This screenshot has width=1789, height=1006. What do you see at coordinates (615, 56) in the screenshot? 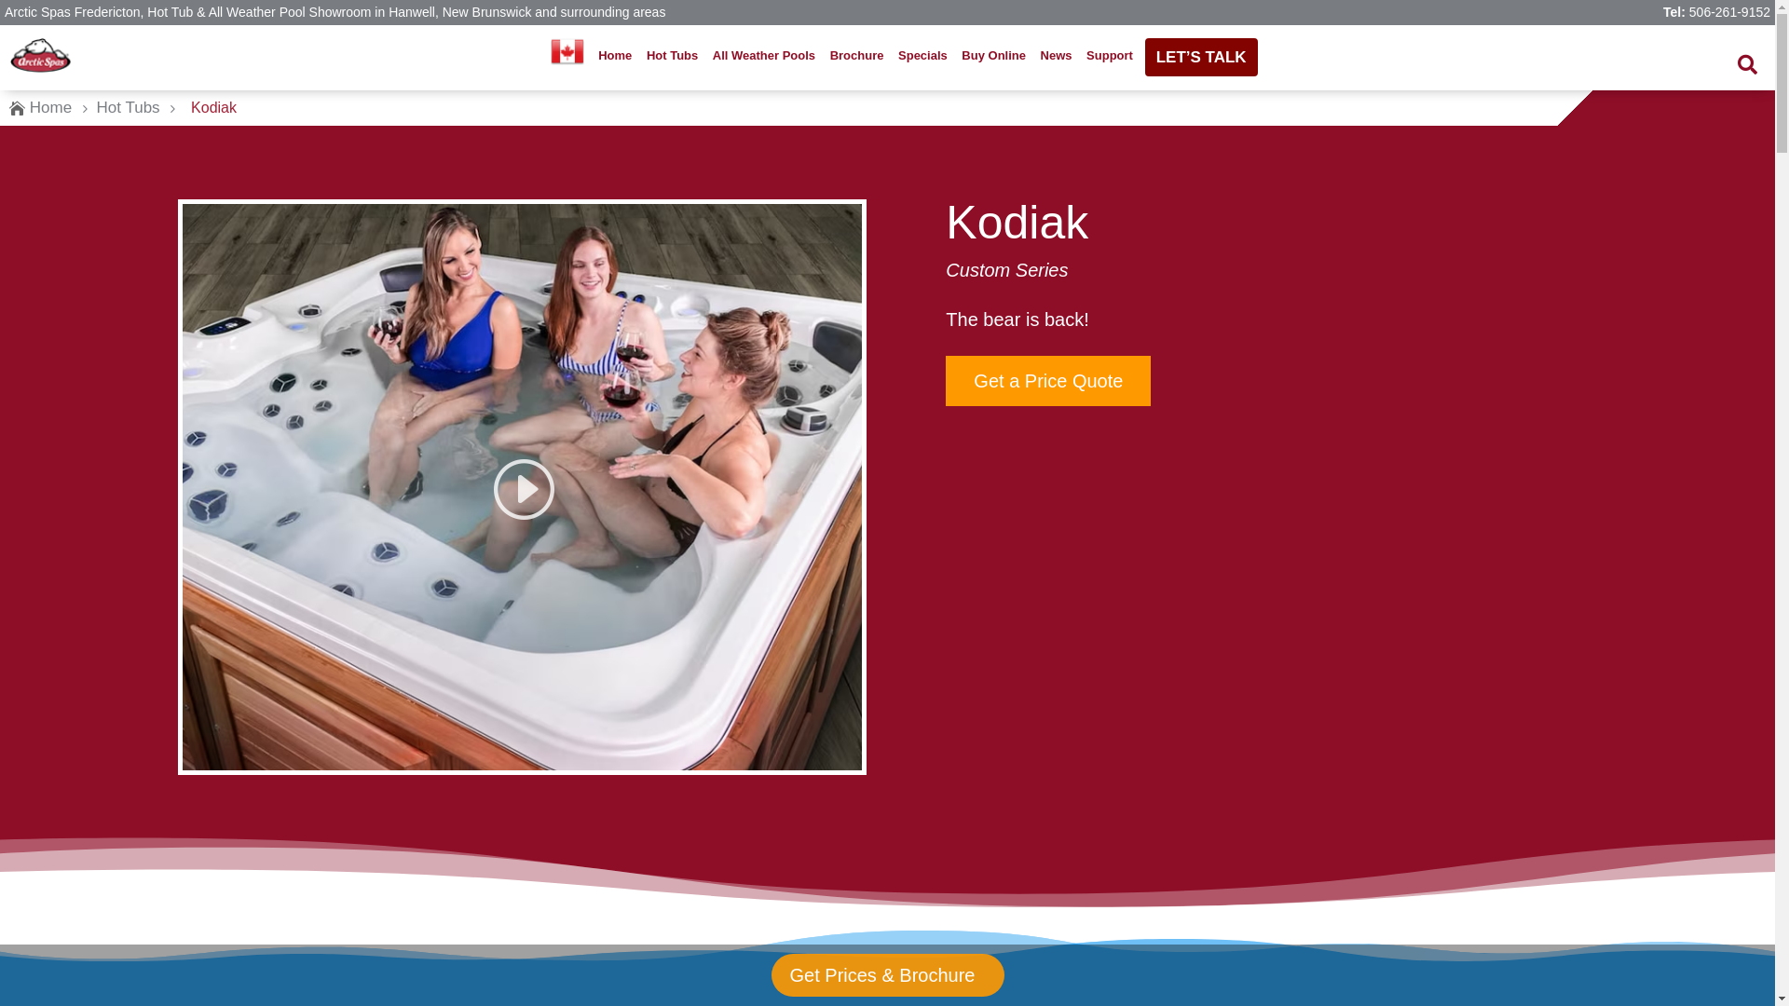
I see `Home` at bounding box center [615, 56].